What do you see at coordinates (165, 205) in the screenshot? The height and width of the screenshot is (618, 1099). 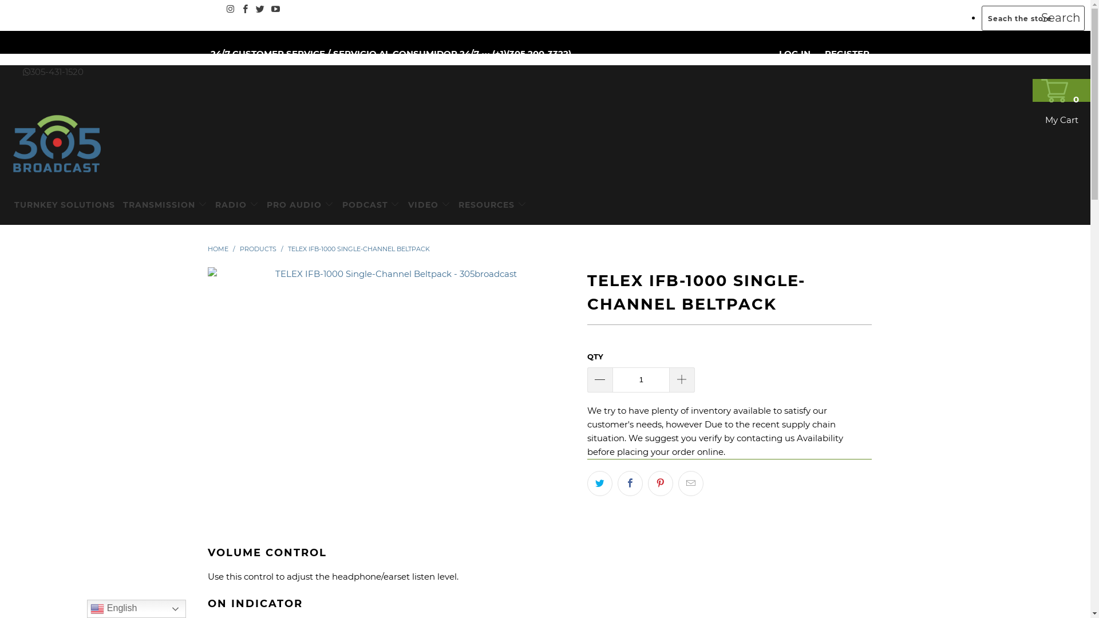 I see `TRANSMISSION` at bounding box center [165, 205].